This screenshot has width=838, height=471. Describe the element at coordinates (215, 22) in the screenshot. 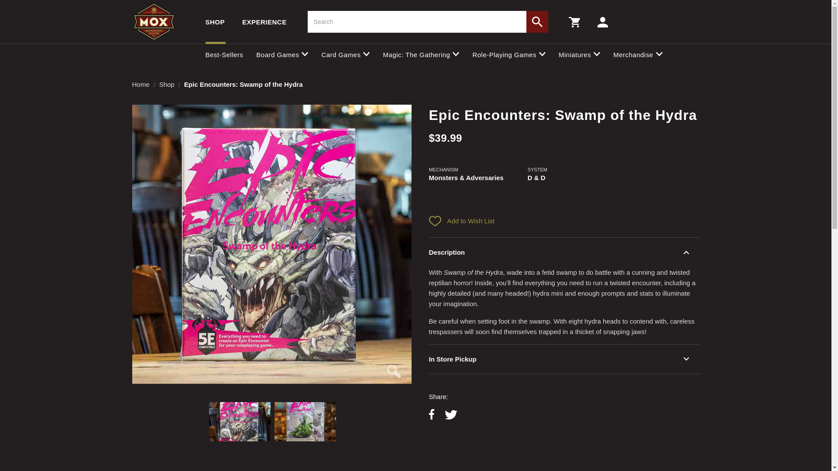

I see `SHOP` at that location.